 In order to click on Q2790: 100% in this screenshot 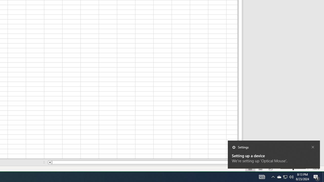, I will do `click(285, 177)`.